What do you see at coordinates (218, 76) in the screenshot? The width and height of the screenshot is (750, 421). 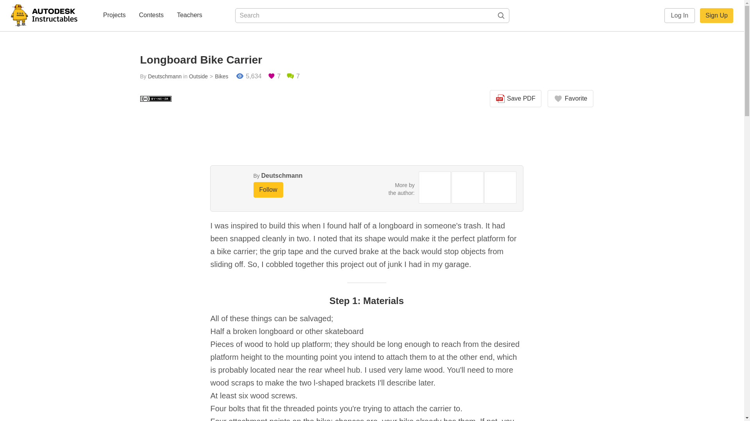 I see `Bikes` at bounding box center [218, 76].